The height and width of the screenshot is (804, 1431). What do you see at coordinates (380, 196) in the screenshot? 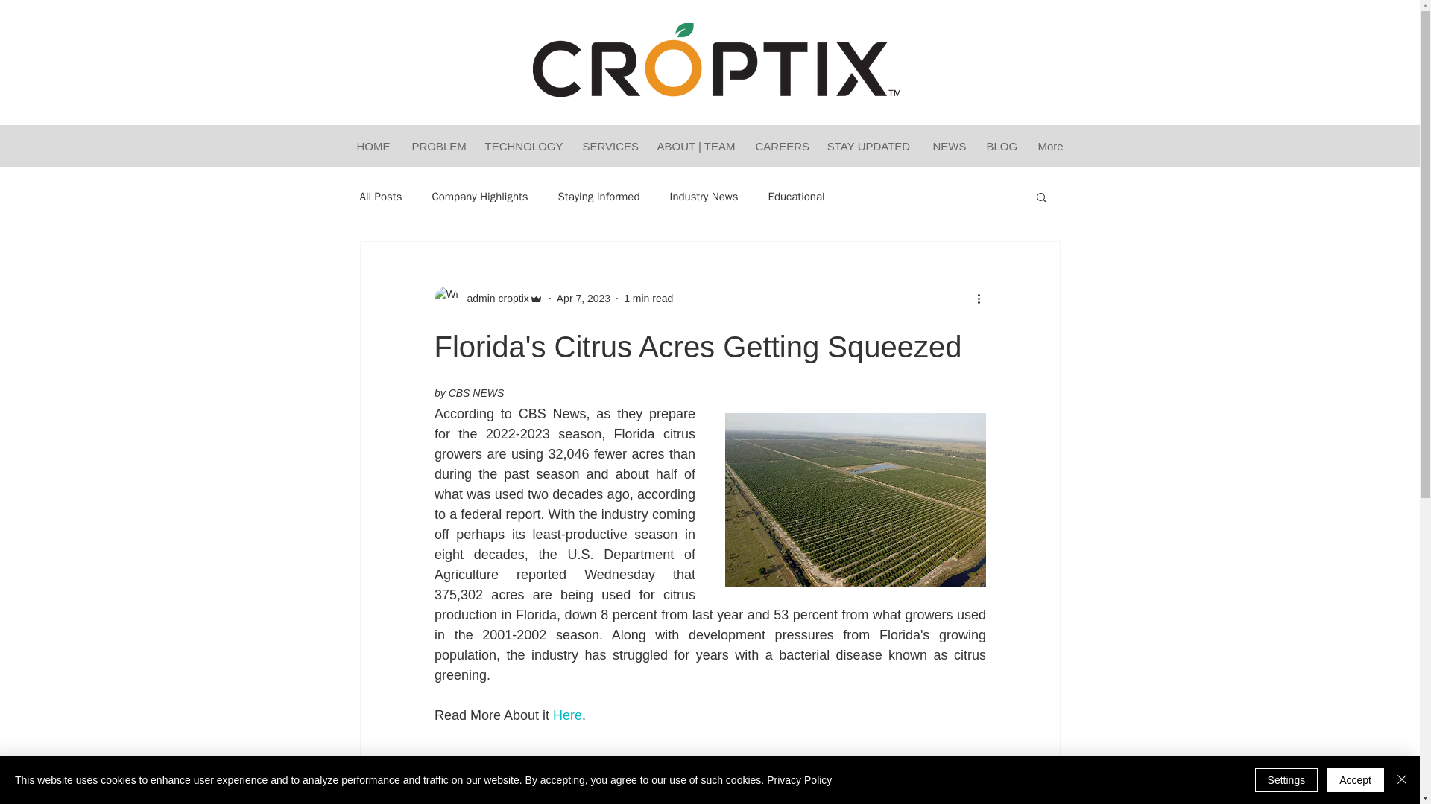
I see `All Posts` at bounding box center [380, 196].